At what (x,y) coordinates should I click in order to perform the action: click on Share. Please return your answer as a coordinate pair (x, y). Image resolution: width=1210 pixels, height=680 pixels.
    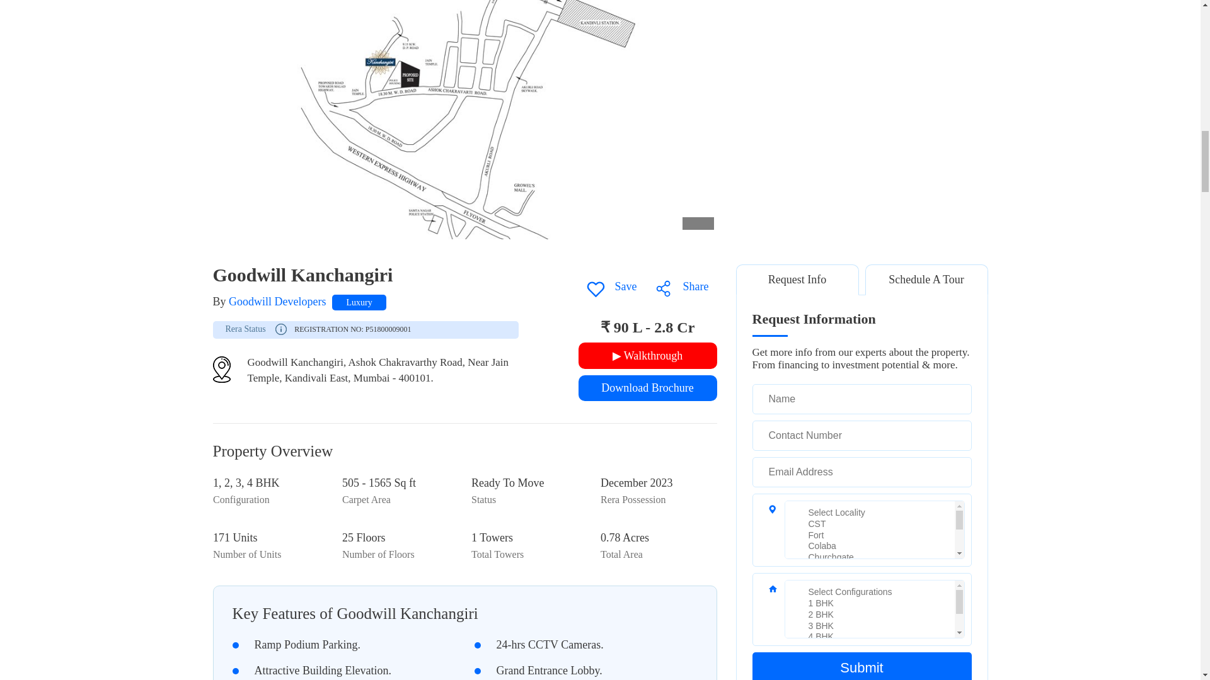
    Looking at the image, I should click on (681, 286).